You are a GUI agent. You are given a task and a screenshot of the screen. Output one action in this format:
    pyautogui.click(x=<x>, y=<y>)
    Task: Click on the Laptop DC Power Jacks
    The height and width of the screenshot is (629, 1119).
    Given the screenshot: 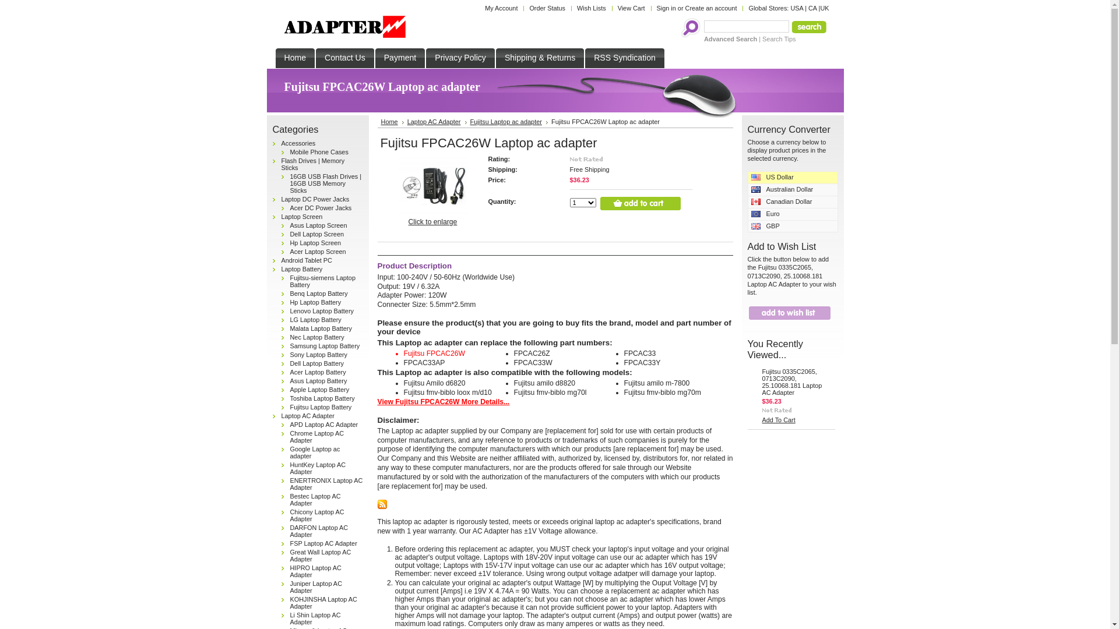 What is the action you would take?
    pyautogui.click(x=315, y=199)
    